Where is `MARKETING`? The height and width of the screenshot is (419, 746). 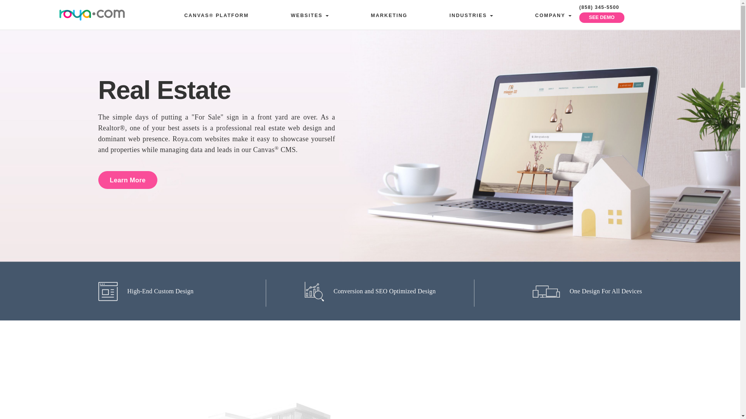
MARKETING is located at coordinates (389, 16).